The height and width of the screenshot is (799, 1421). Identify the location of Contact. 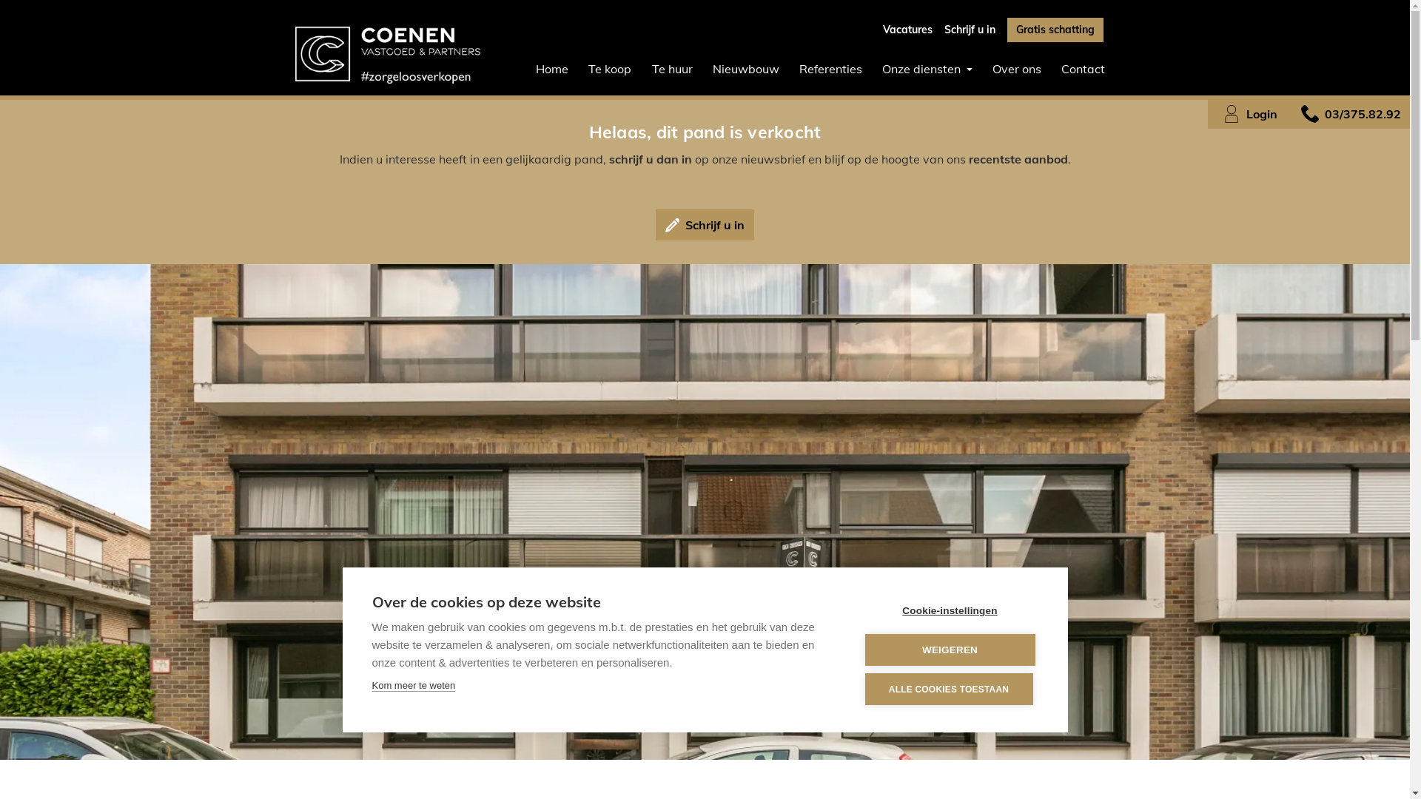
(1083, 69).